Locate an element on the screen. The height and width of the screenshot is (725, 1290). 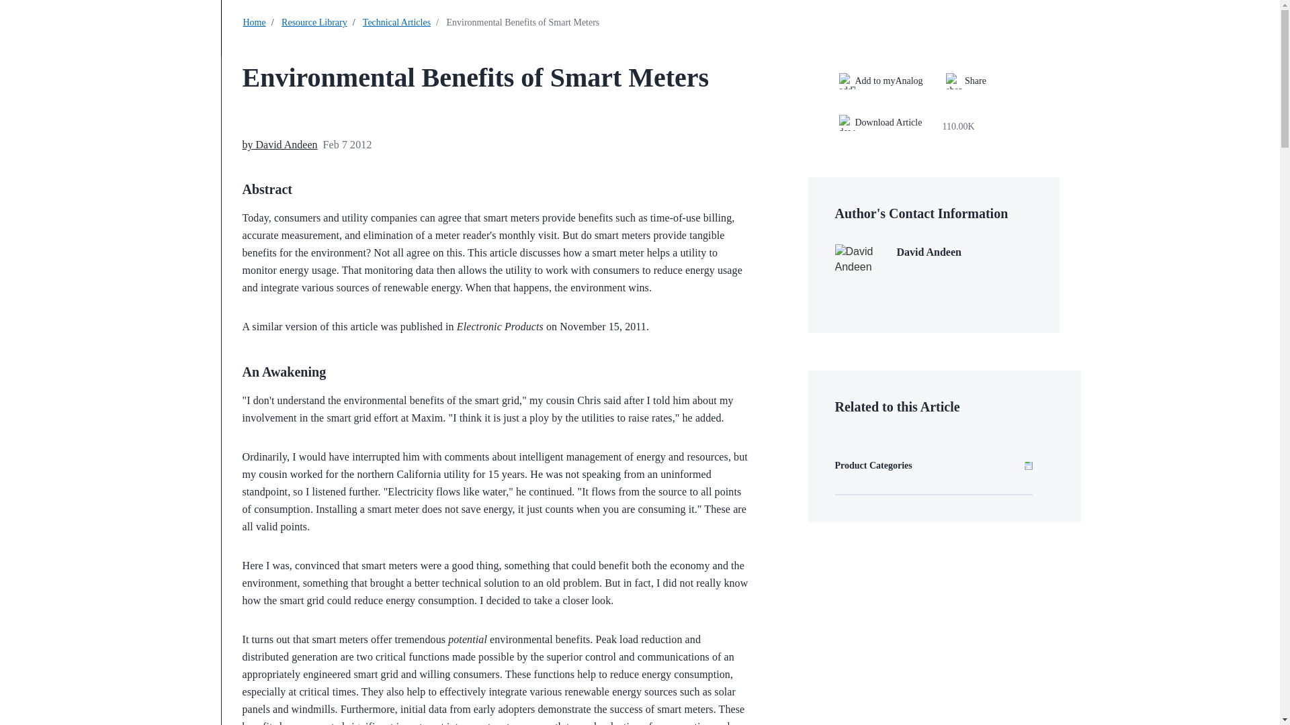
Home is located at coordinates (254, 22).